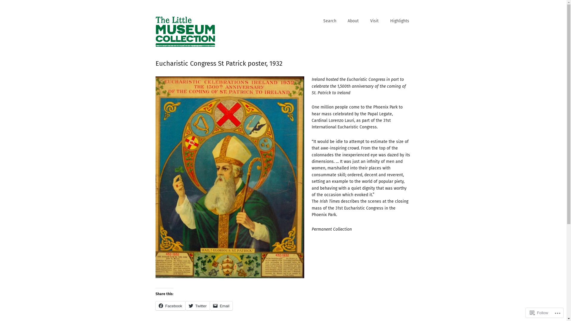 Image resolution: width=571 pixels, height=321 pixels. Describe the element at coordinates (198, 306) in the screenshot. I see `Twitter` at that location.